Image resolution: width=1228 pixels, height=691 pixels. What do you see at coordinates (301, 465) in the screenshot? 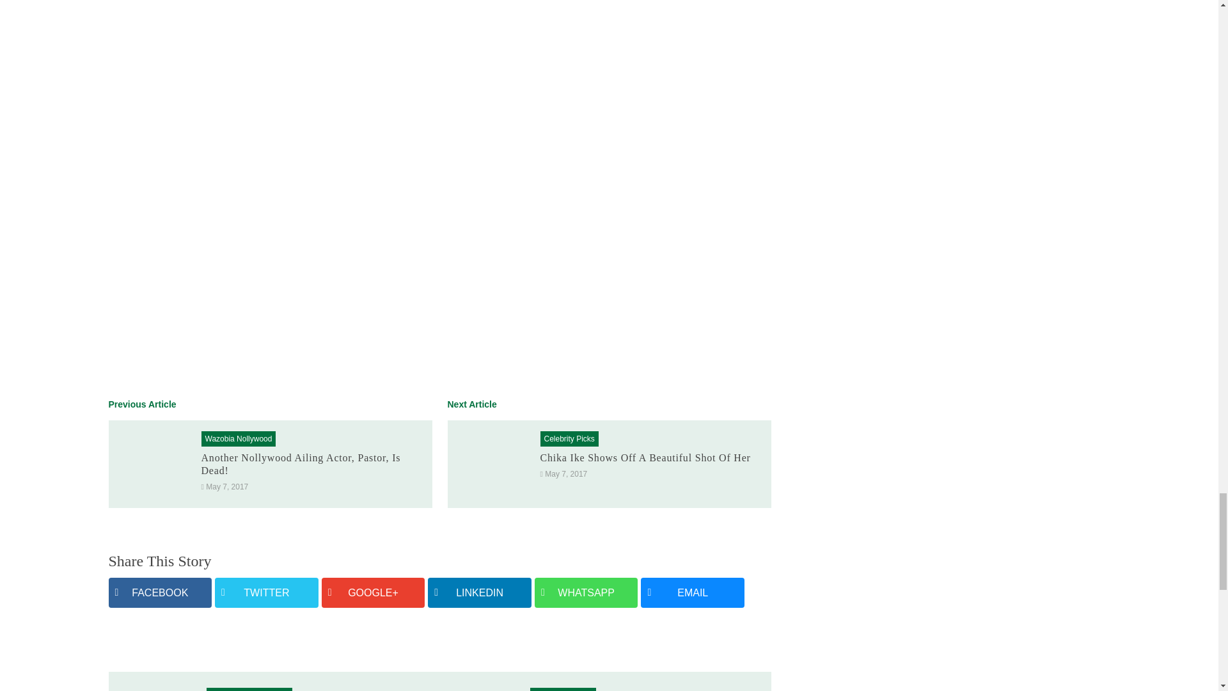
I see `Another Nollywood Ailing Actor, Pastor, Is Dead!` at bounding box center [301, 465].